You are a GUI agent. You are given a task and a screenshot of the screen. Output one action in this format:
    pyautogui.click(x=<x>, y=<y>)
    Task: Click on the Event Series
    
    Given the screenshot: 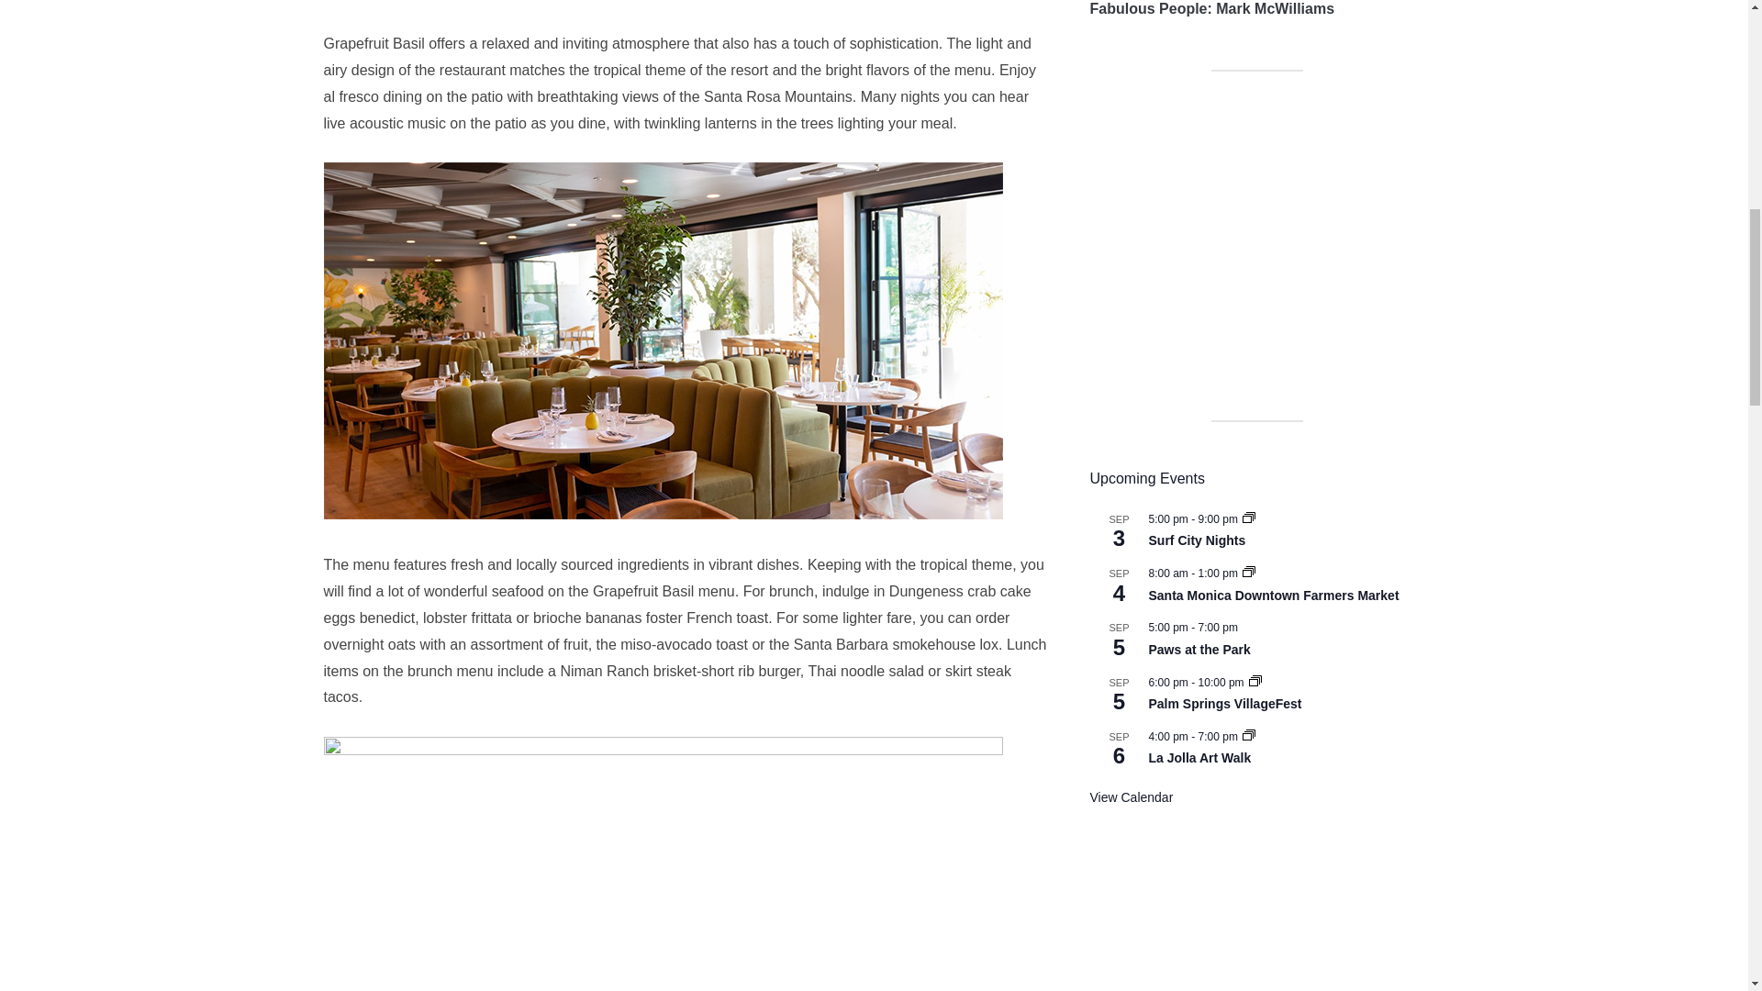 What is the action you would take?
    pyautogui.click(x=1248, y=518)
    